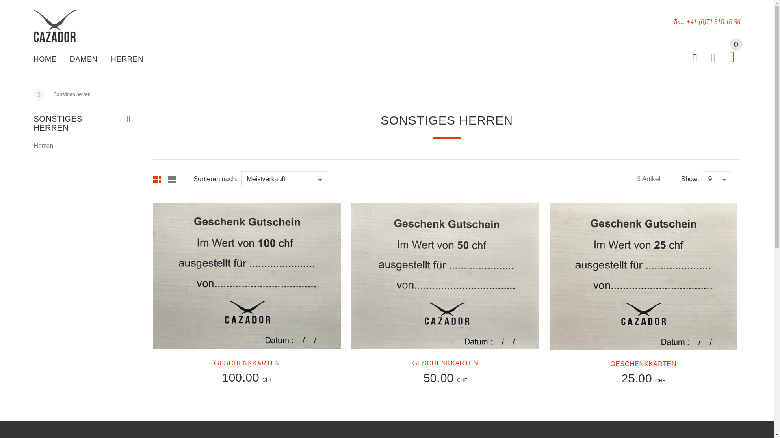 The height and width of the screenshot is (438, 780). What do you see at coordinates (643, 364) in the screenshot?
I see `GESCHENKKARTEN` at bounding box center [643, 364].